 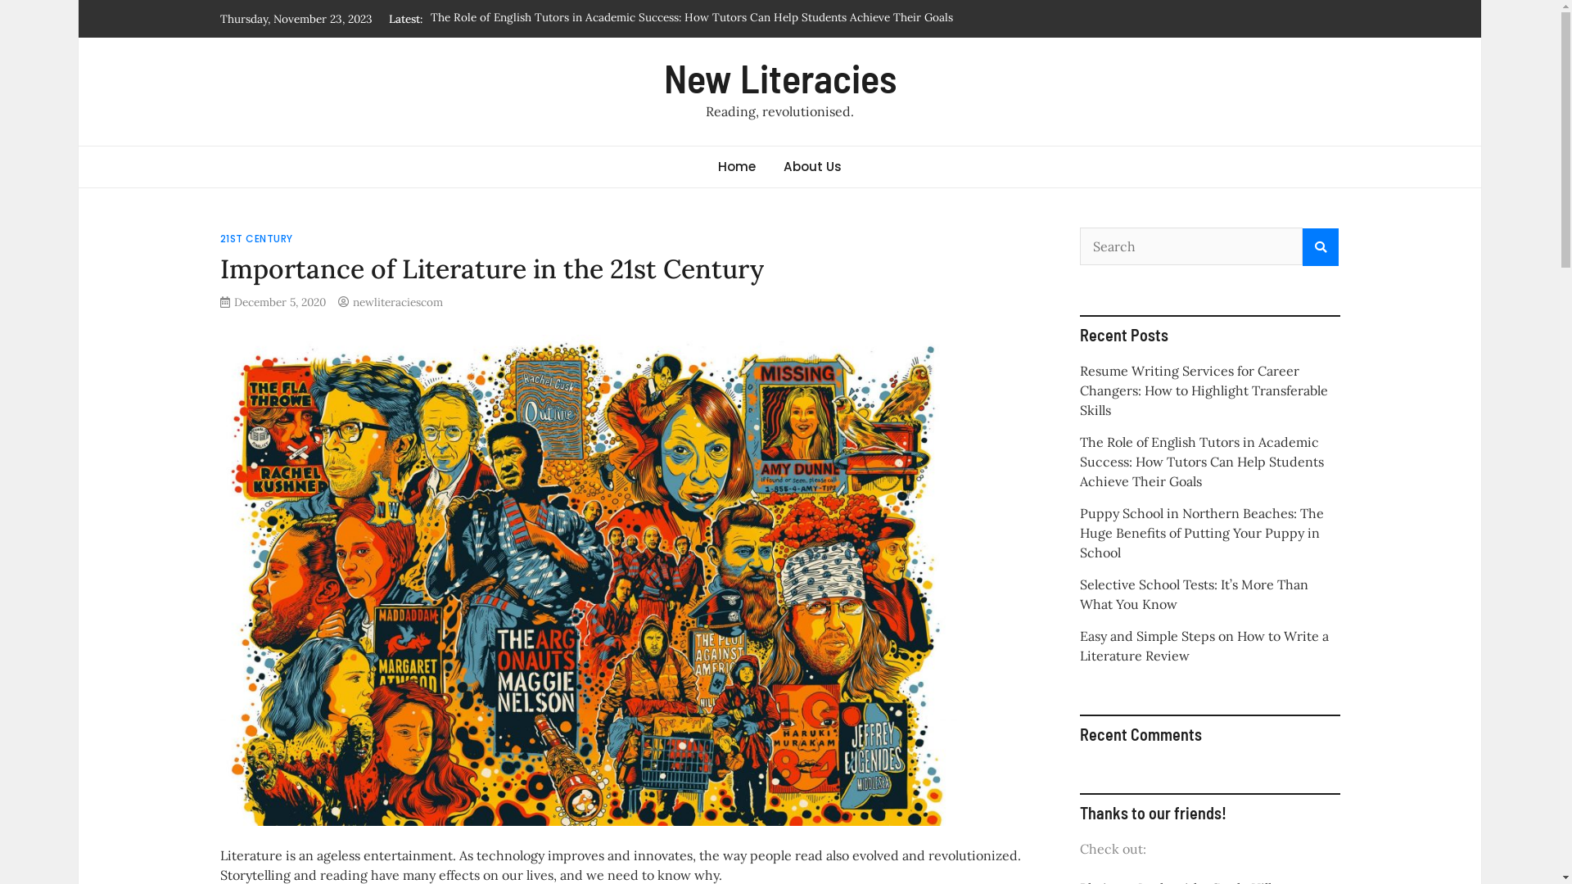 I want to click on Easy and Simple Steps on How to Write a Literature Review, so click(x=1204, y=646).